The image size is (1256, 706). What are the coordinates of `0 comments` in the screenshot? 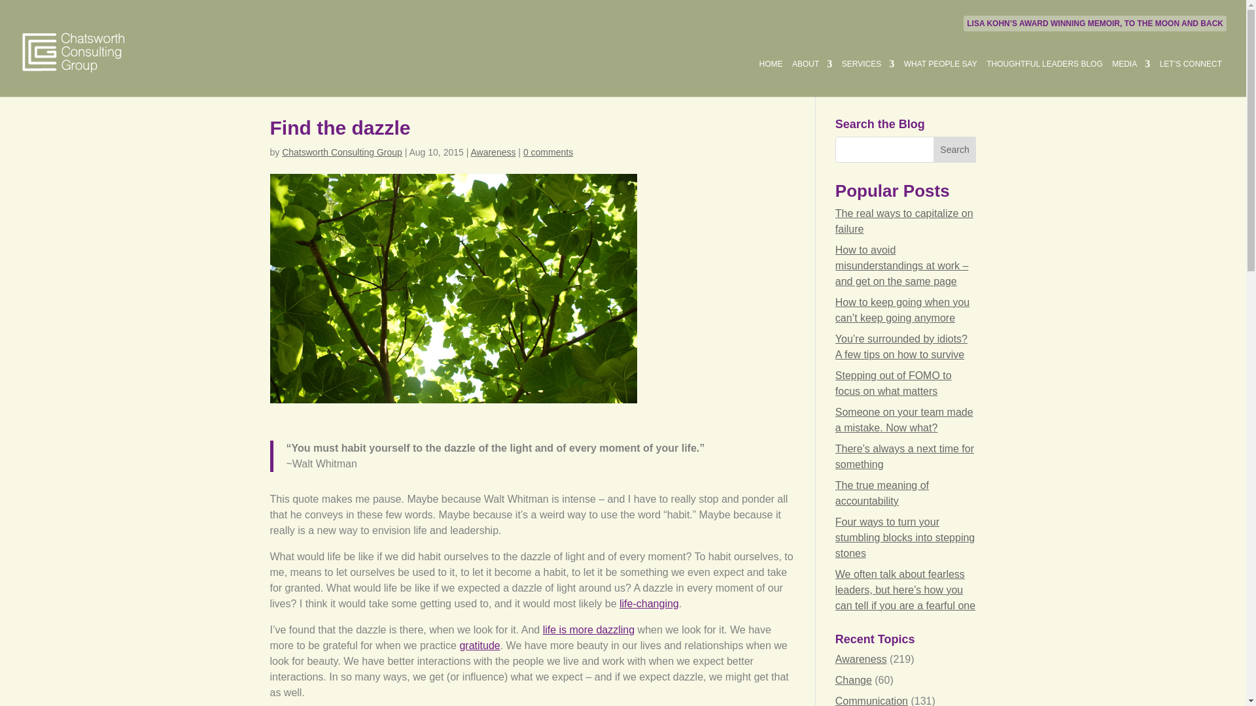 It's located at (548, 152).